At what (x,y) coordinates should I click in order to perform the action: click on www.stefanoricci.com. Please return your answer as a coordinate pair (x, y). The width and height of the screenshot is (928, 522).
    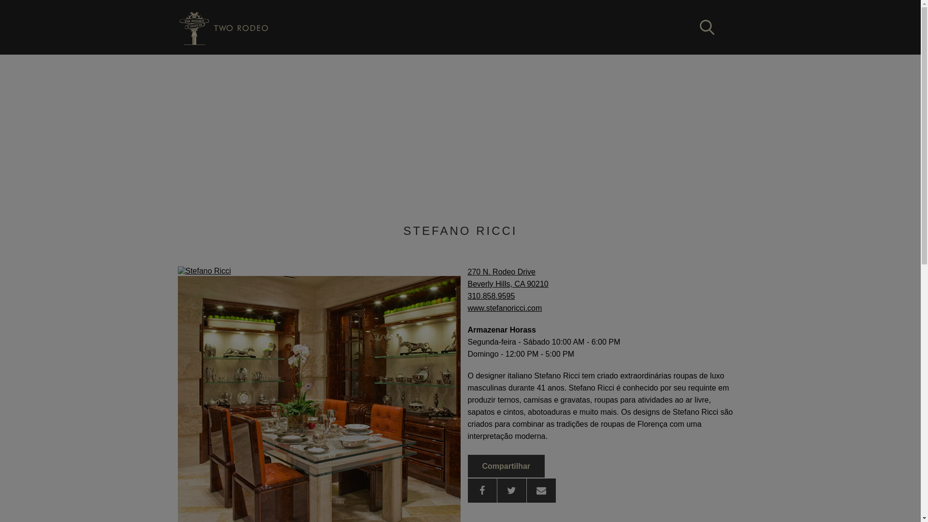
    Looking at the image, I should click on (505, 308).